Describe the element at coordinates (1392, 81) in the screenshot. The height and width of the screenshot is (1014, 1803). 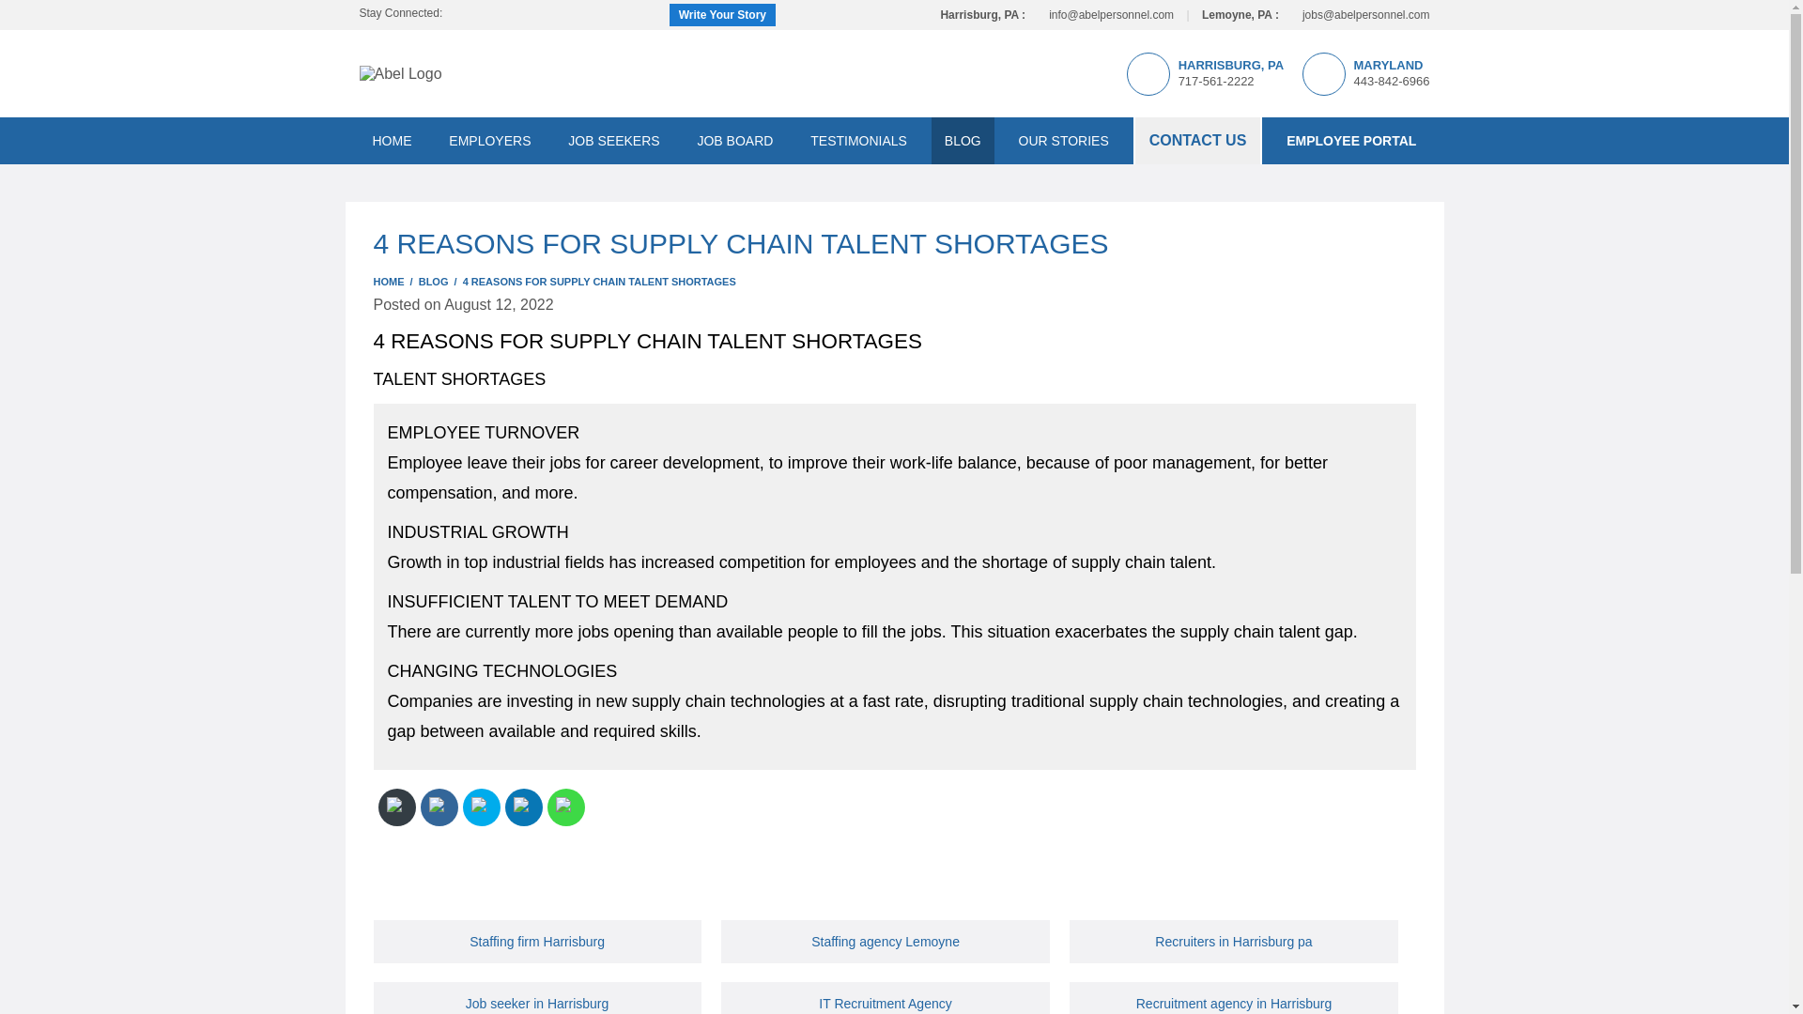
I see `443-842-6966` at that location.